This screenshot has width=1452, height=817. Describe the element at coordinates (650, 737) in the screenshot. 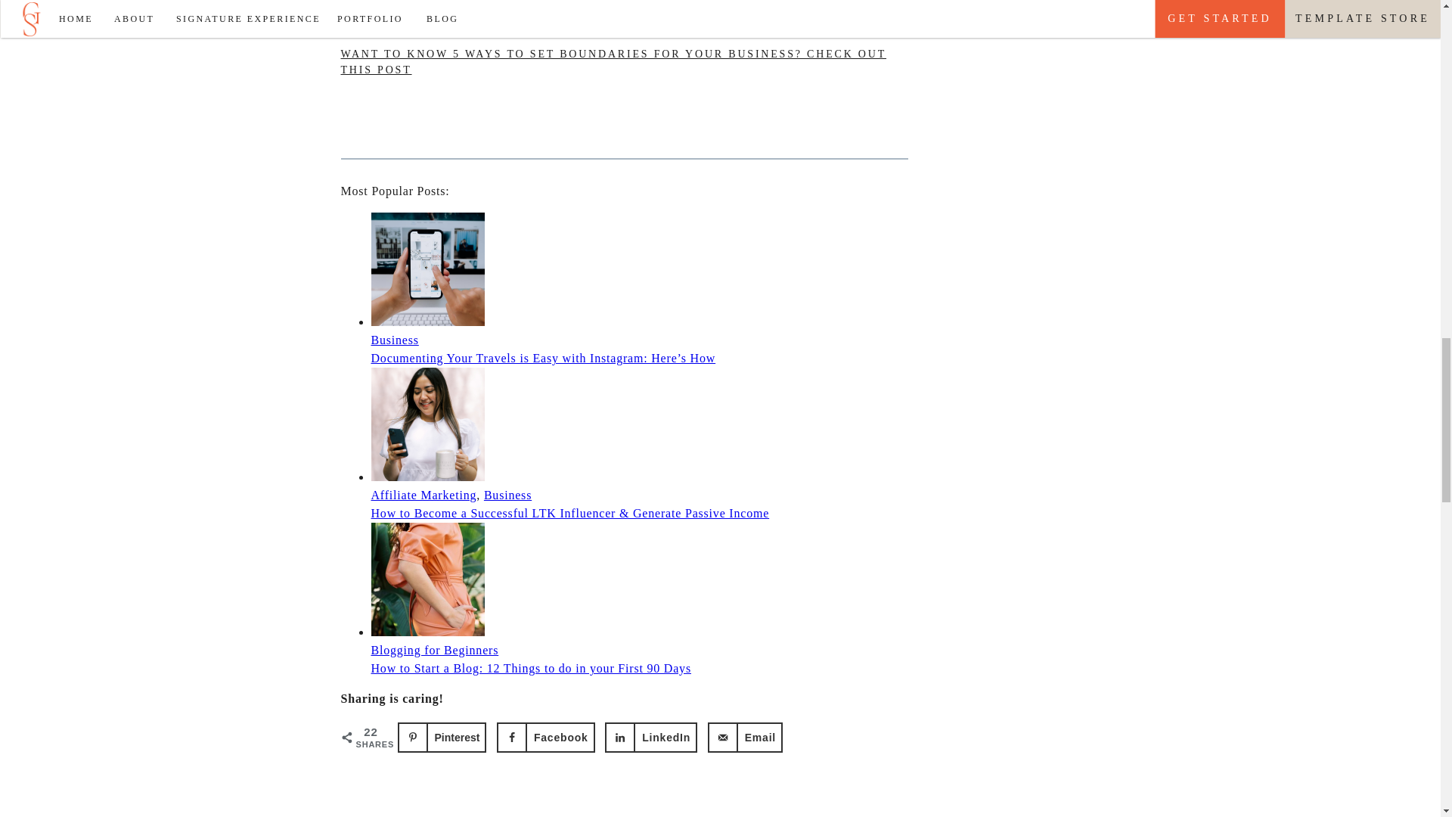

I see `LinkedIn` at that location.